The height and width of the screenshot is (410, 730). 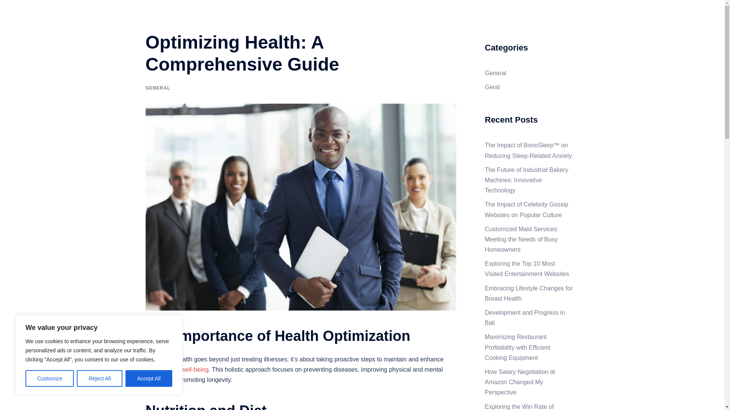 What do you see at coordinates (527, 269) in the screenshot?
I see `Exploring the Top 10 Most Visited Entertainment Websites` at bounding box center [527, 269].